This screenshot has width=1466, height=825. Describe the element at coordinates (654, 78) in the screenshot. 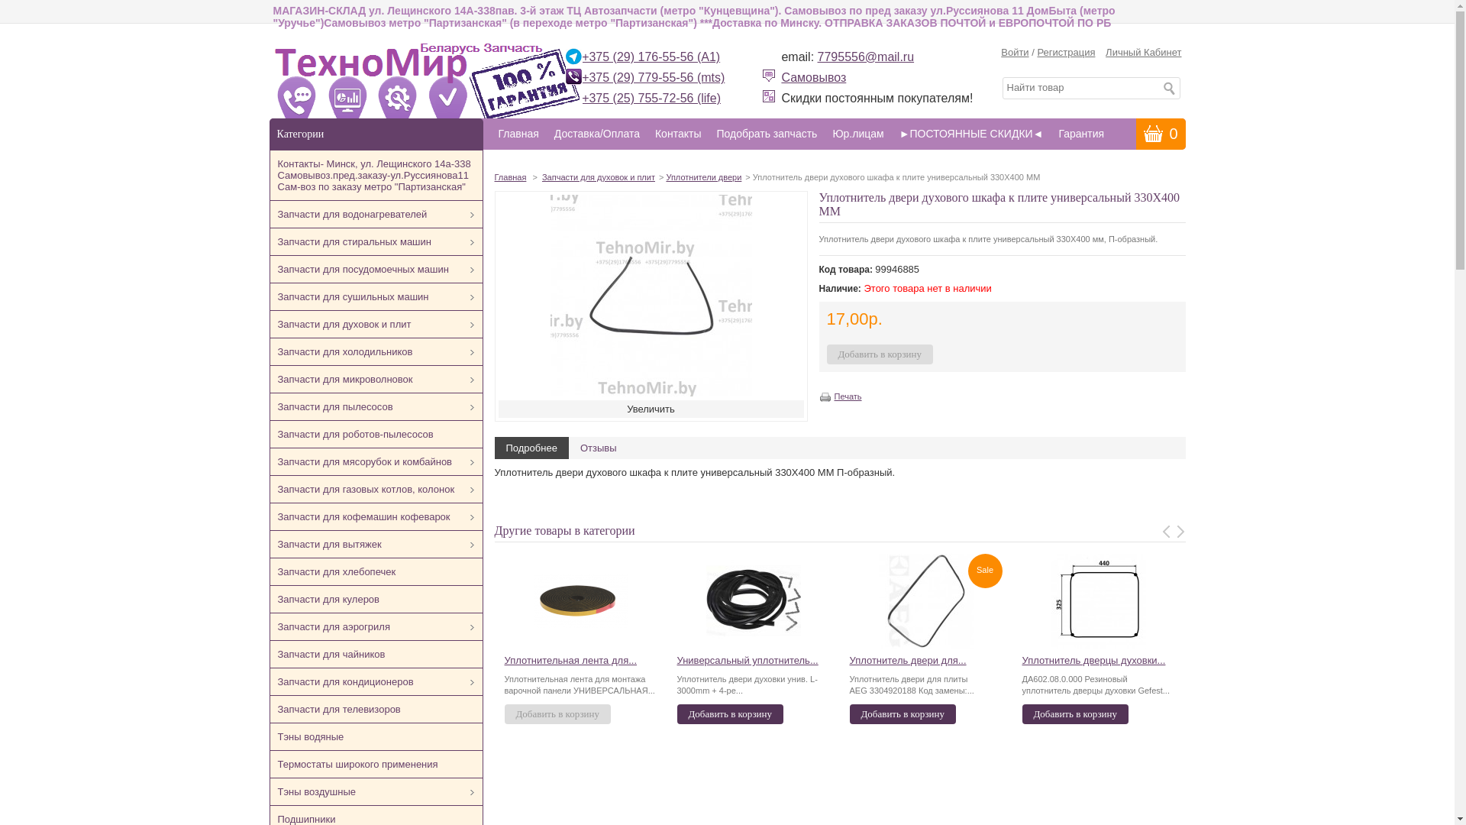

I see `+375 (29) 779-55-56 (mts)` at that location.